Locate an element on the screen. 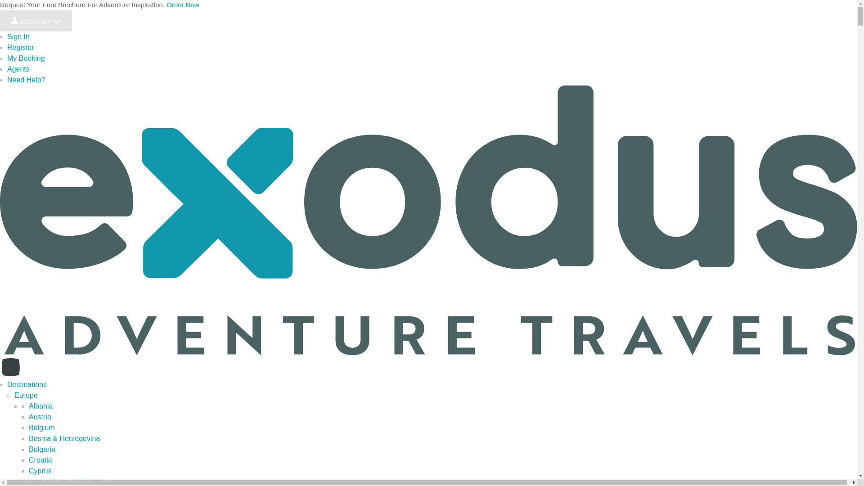  Croatia is located at coordinates (40, 460).